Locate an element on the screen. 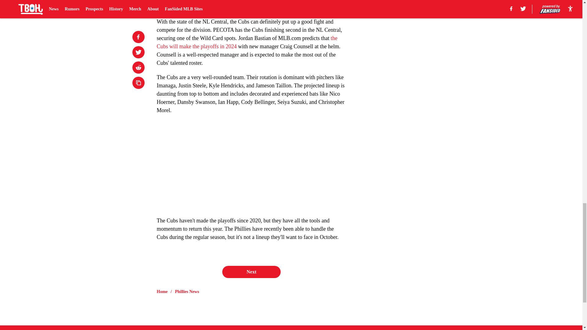 This screenshot has width=587, height=330. Next is located at coordinates (251, 272).